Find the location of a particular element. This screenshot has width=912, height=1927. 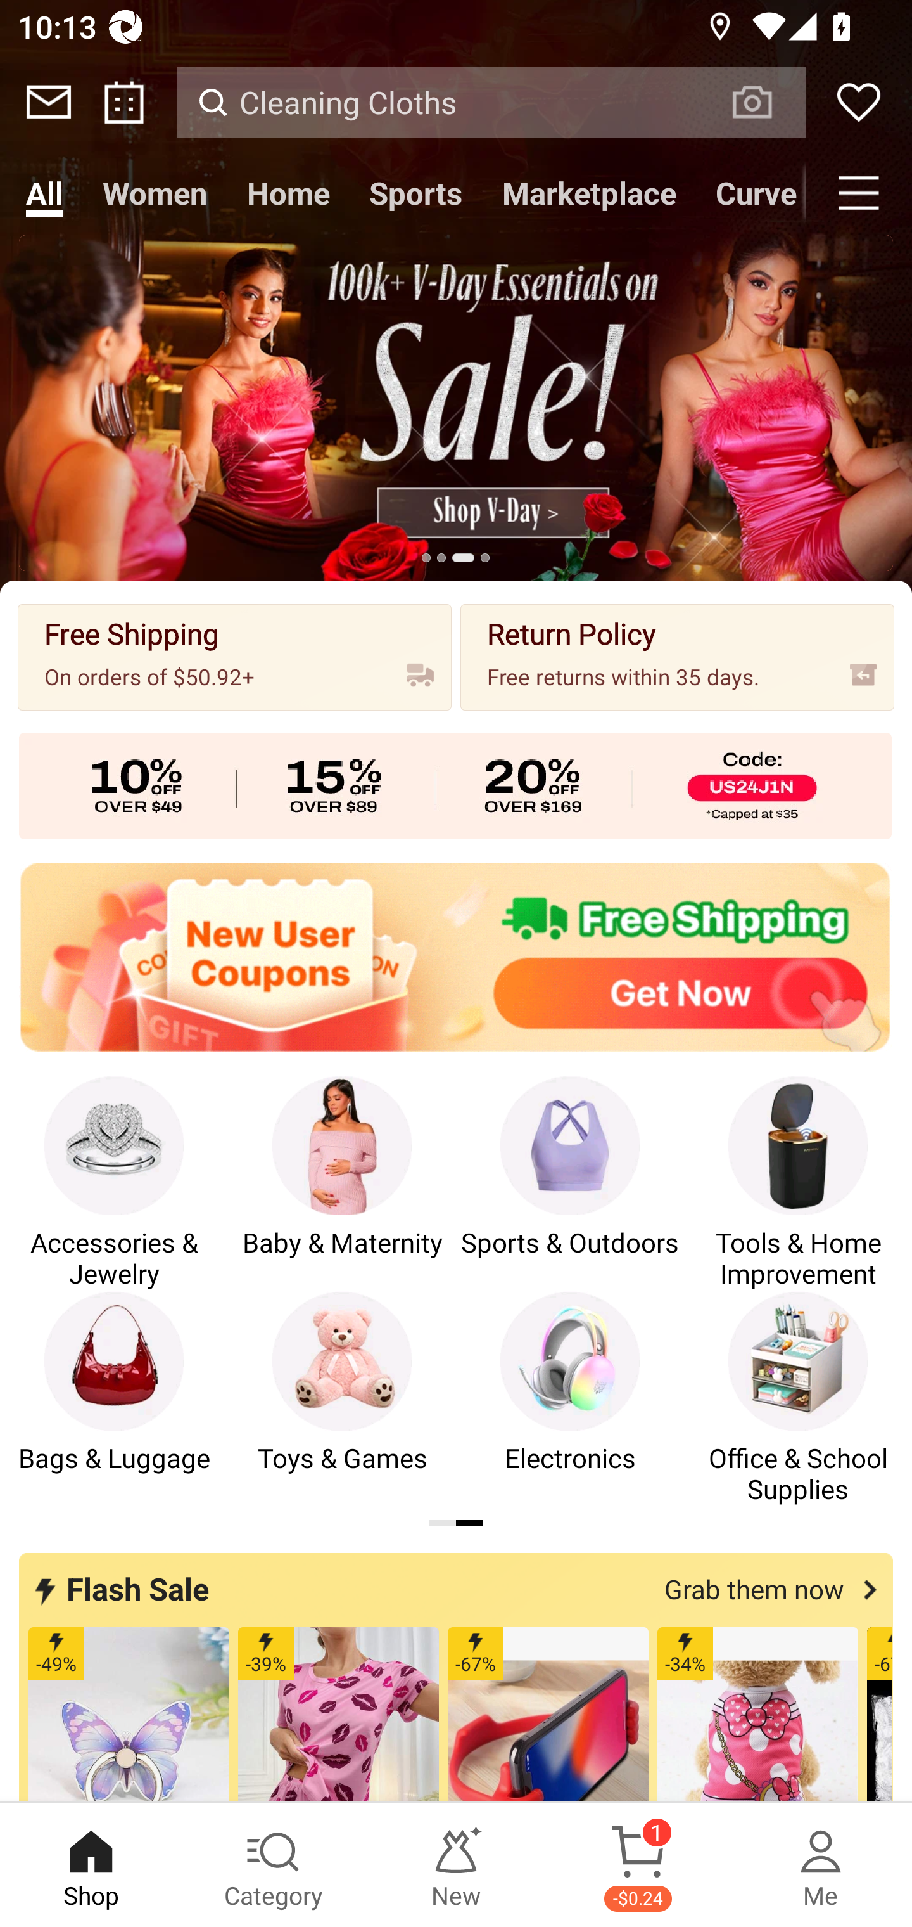

VISUAL SEARCH is located at coordinates (765, 101).